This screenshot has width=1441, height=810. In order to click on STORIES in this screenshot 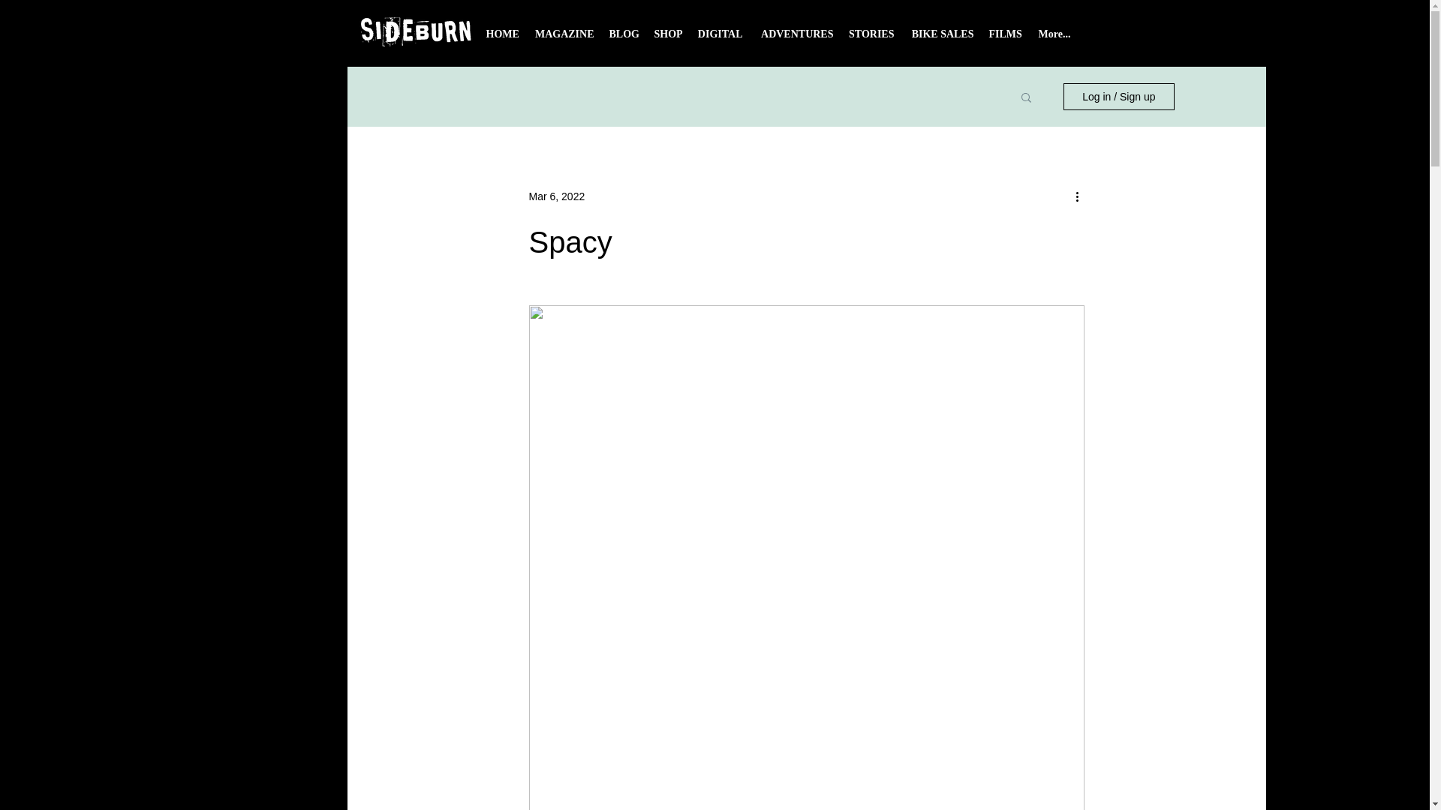, I will do `click(871, 39)`.